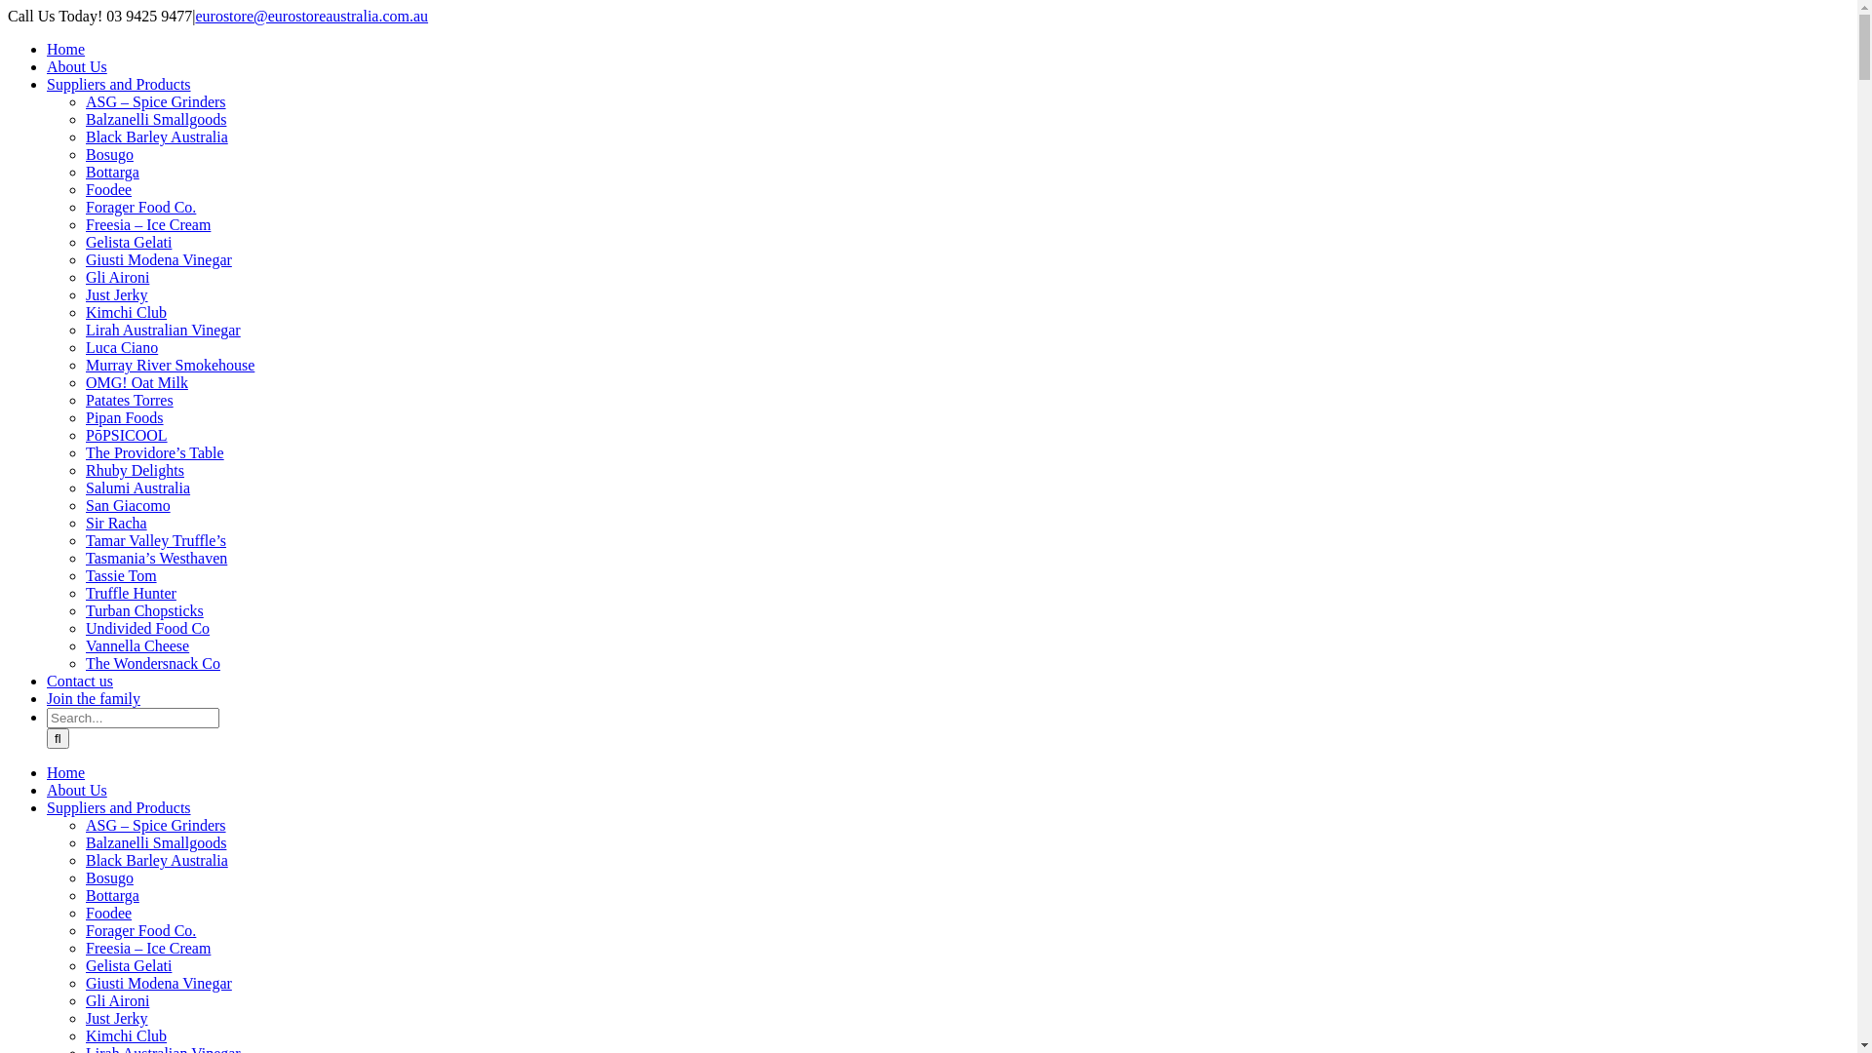 Image resolution: width=1872 pixels, height=1053 pixels. I want to click on Black Barley Australia, so click(157, 860).